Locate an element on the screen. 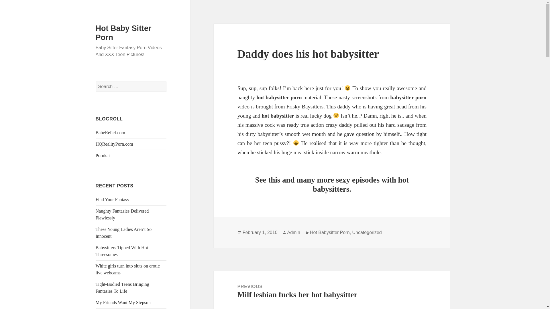 Image resolution: width=550 pixels, height=309 pixels. White girls turn into sluts on erotic live webcams is located at coordinates (128, 270).